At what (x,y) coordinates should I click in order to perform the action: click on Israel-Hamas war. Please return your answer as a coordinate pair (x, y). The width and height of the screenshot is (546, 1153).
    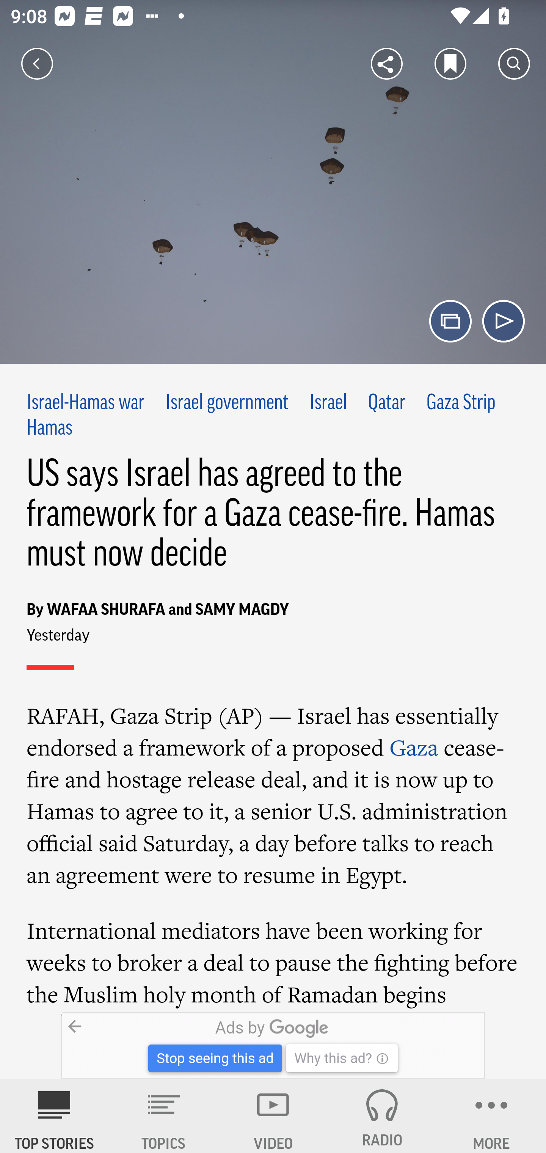
    Looking at the image, I should click on (86, 404).